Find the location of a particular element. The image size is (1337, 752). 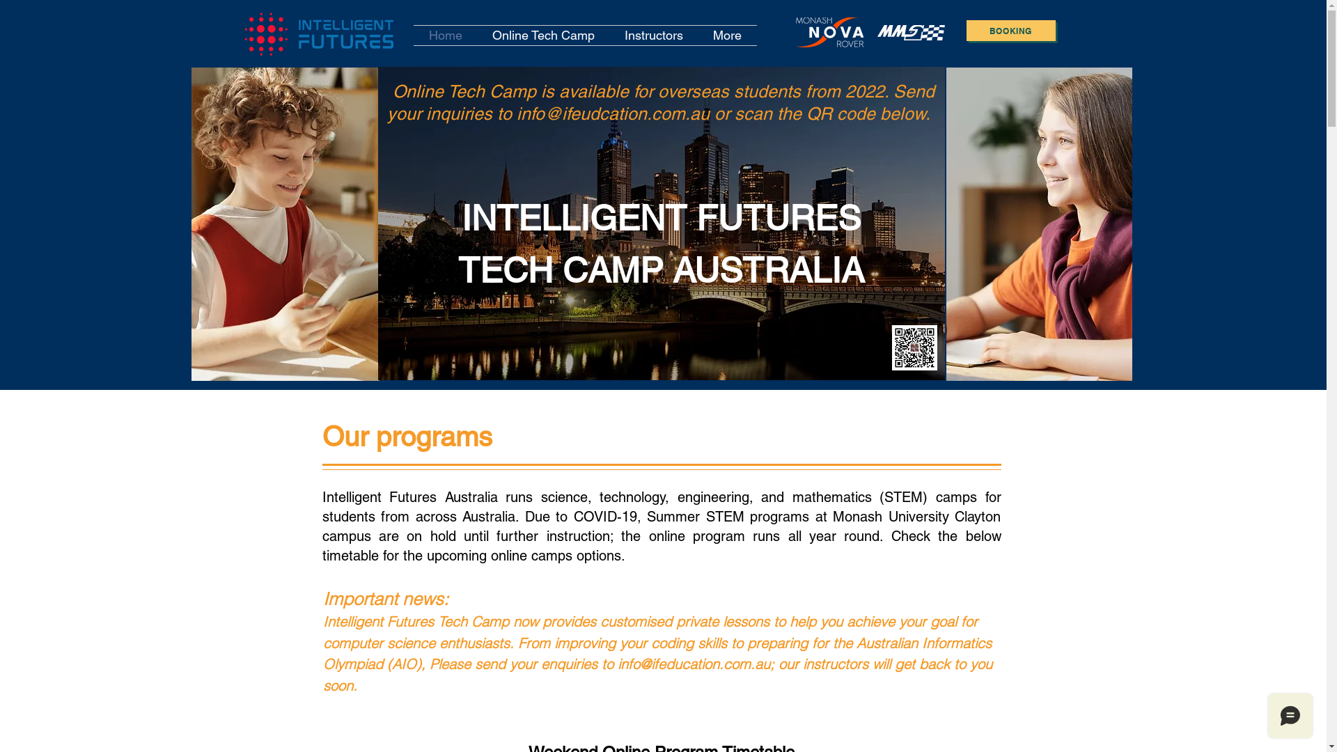

info@ifeudcation.com.au is located at coordinates (613, 114).